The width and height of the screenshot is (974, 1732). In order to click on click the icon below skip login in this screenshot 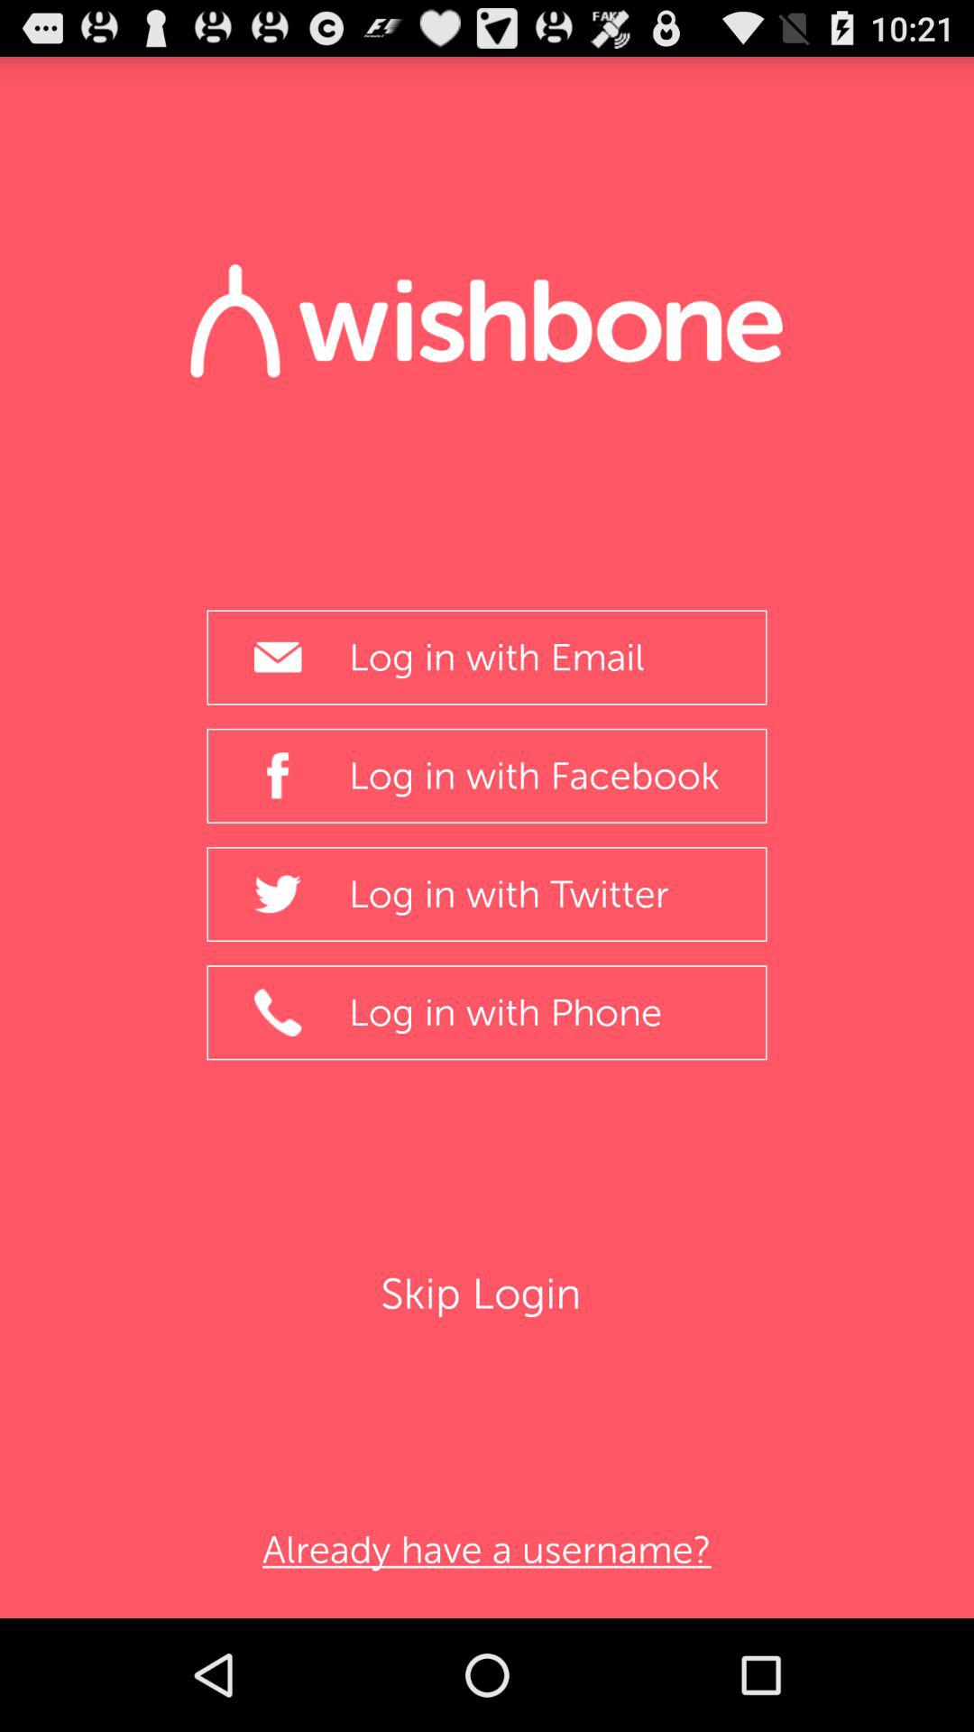, I will do `click(486, 1550)`.